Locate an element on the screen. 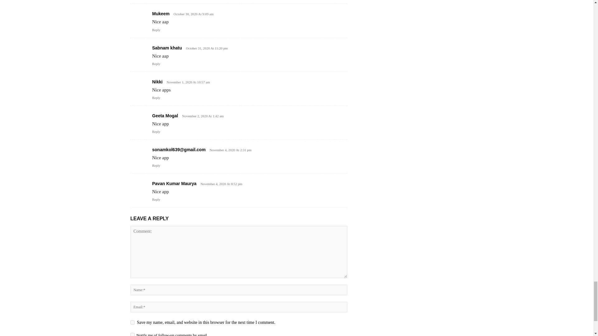 This screenshot has width=598, height=336. yes is located at coordinates (132, 322).